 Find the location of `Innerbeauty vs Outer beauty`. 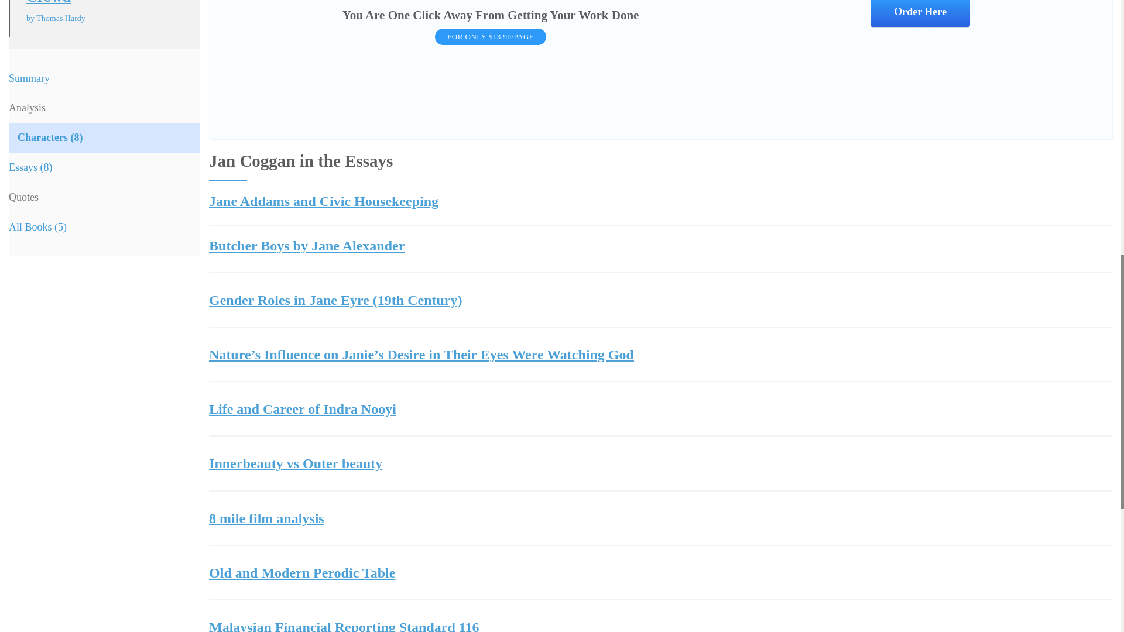

Innerbeauty vs Outer beauty is located at coordinates (660, 463).